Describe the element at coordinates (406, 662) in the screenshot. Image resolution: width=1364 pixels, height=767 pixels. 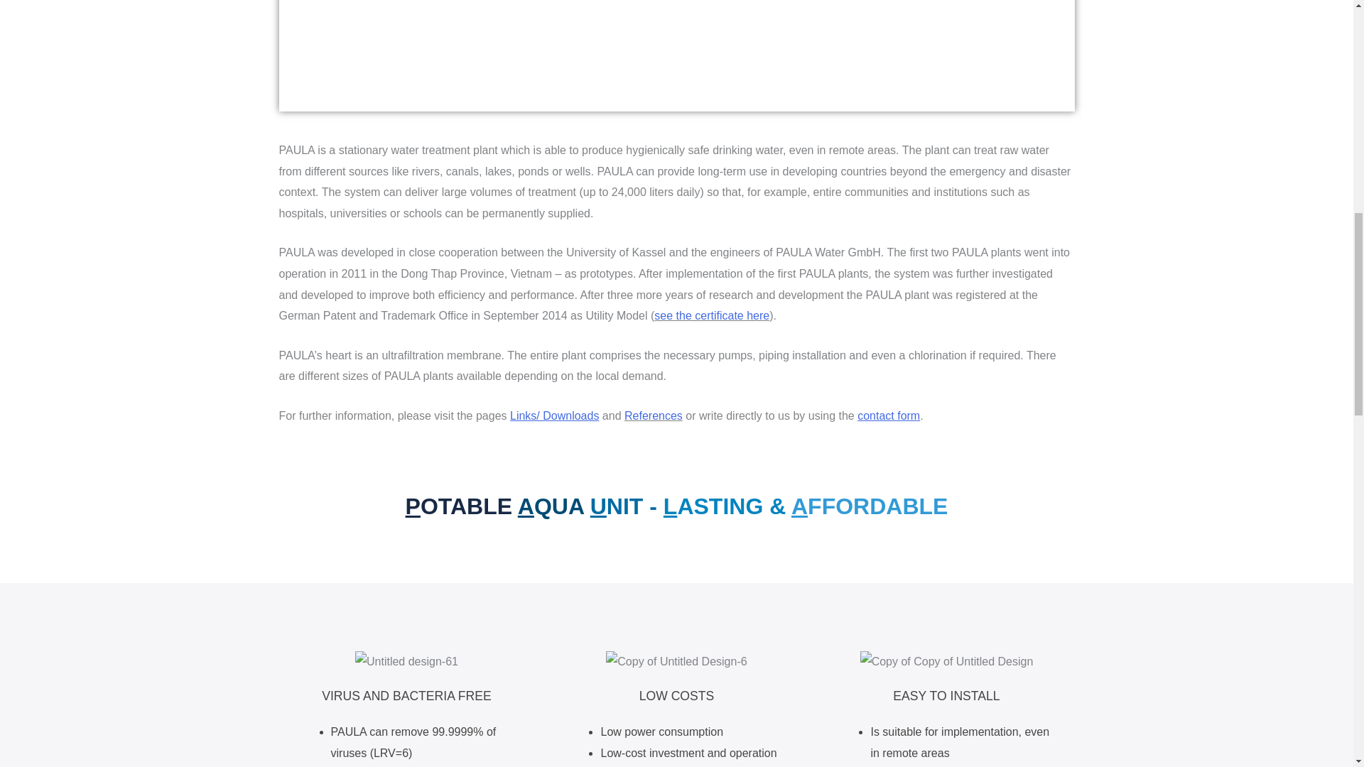
I see `Untitled design-61` at that location.